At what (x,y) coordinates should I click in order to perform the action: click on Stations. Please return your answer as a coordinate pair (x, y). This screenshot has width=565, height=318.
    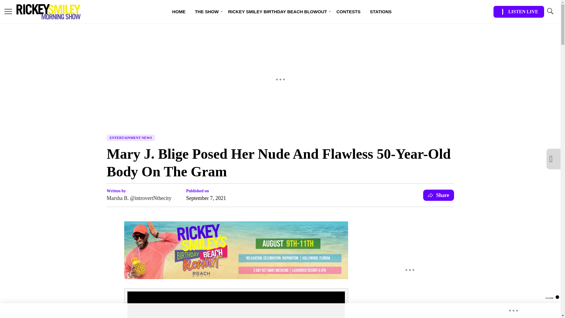
    Looking at the image, I should click on (381, 12).